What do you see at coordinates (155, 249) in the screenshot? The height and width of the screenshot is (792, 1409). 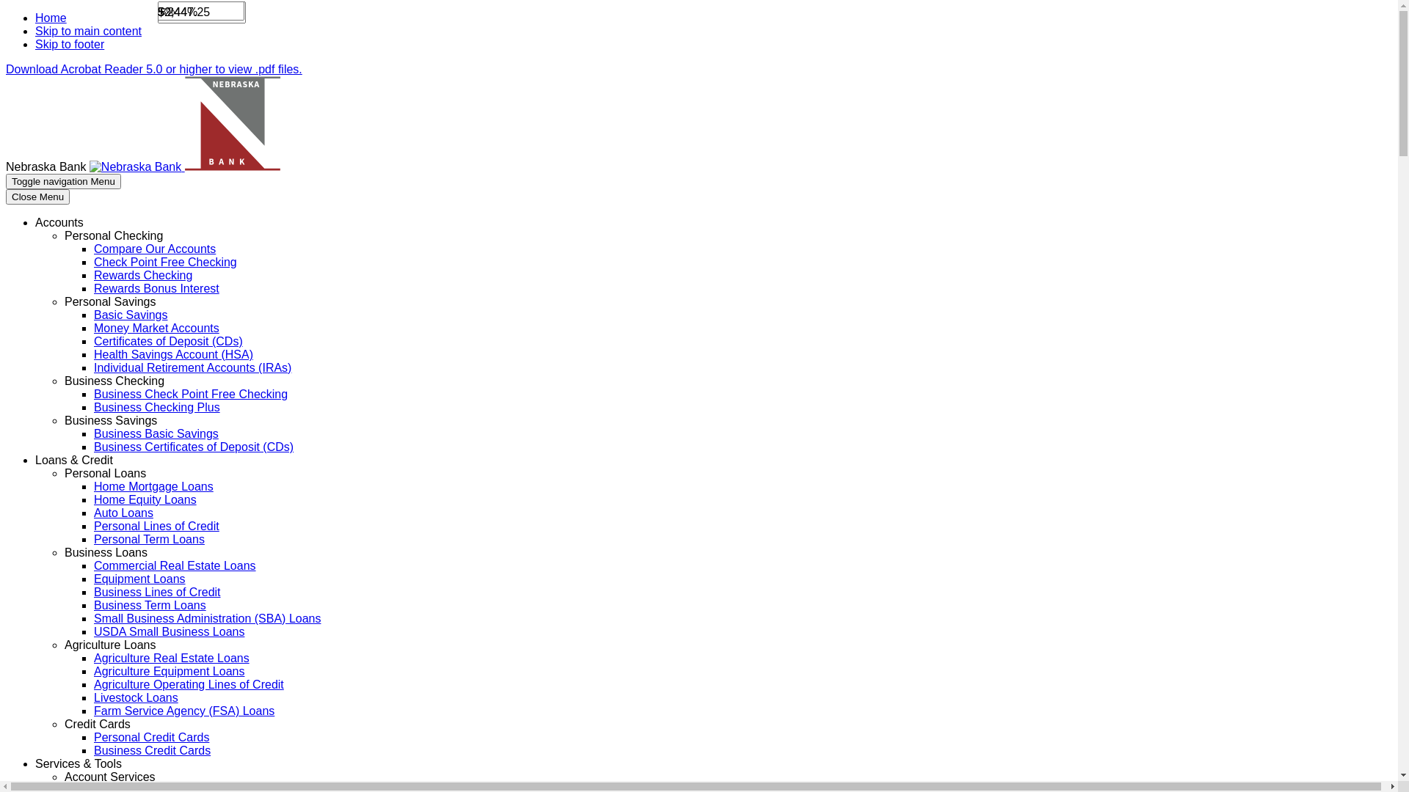 I see `Compare Our Accounts` at bounding box center [155, 249].